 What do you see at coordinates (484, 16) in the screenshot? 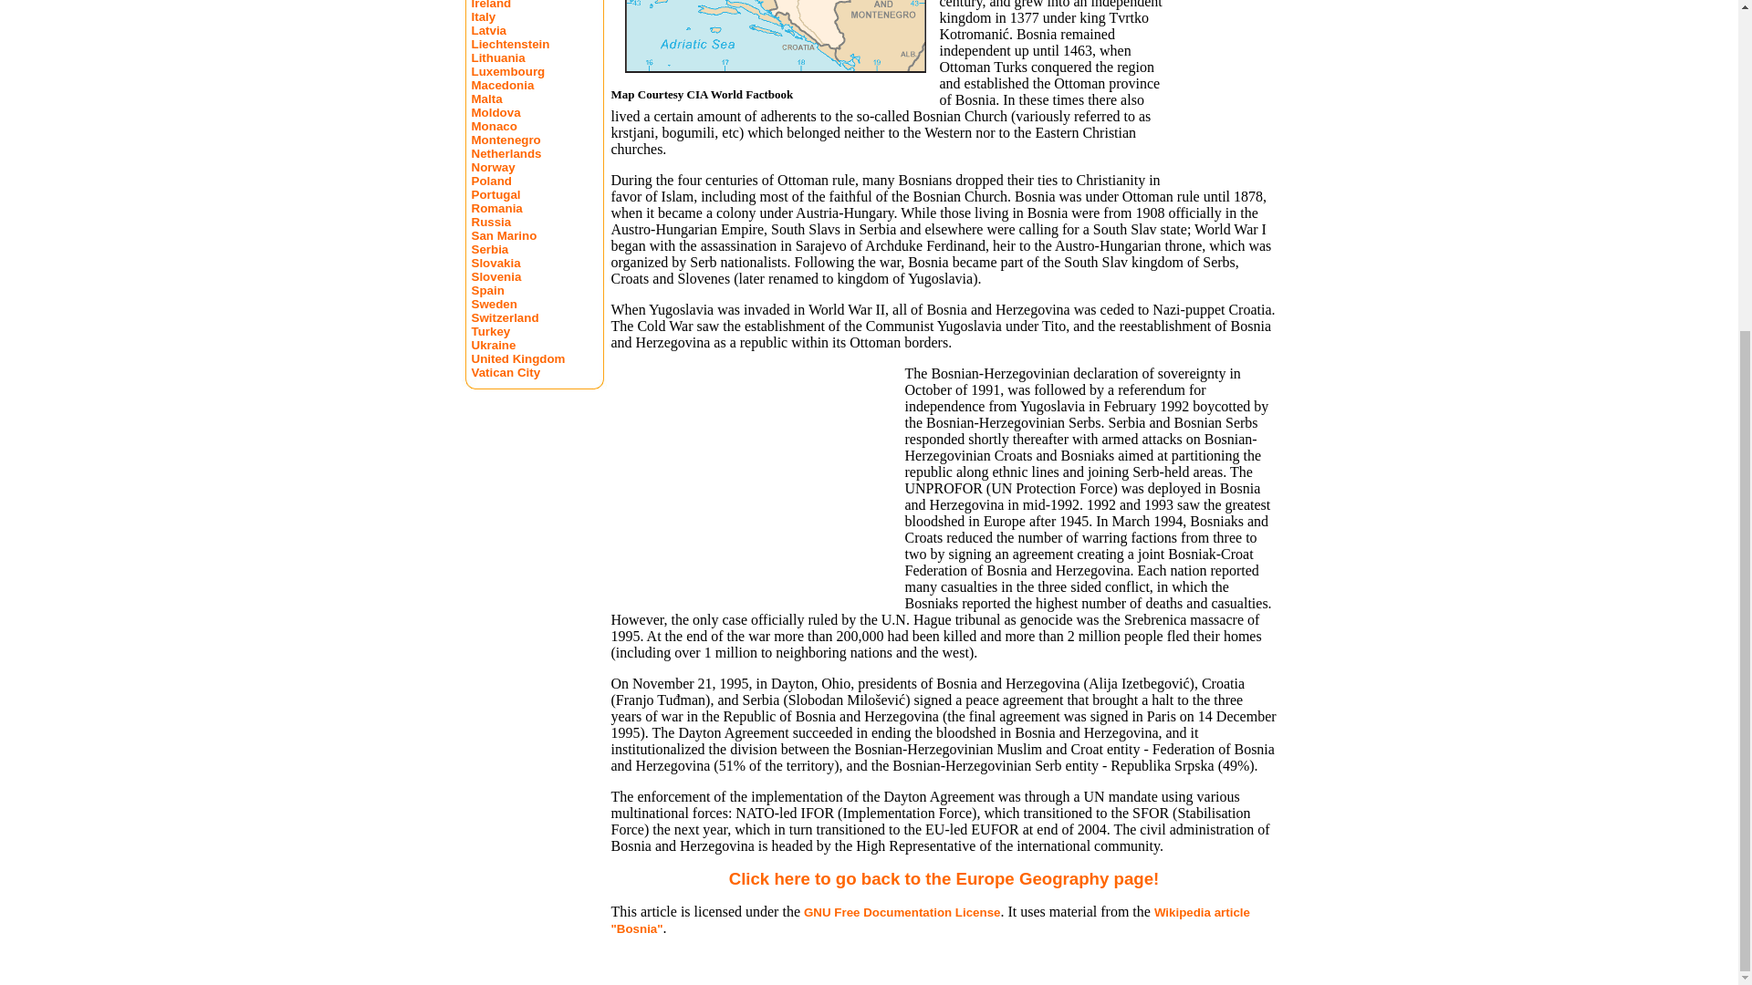
I see `Italy` at bounding box center [484, 16].